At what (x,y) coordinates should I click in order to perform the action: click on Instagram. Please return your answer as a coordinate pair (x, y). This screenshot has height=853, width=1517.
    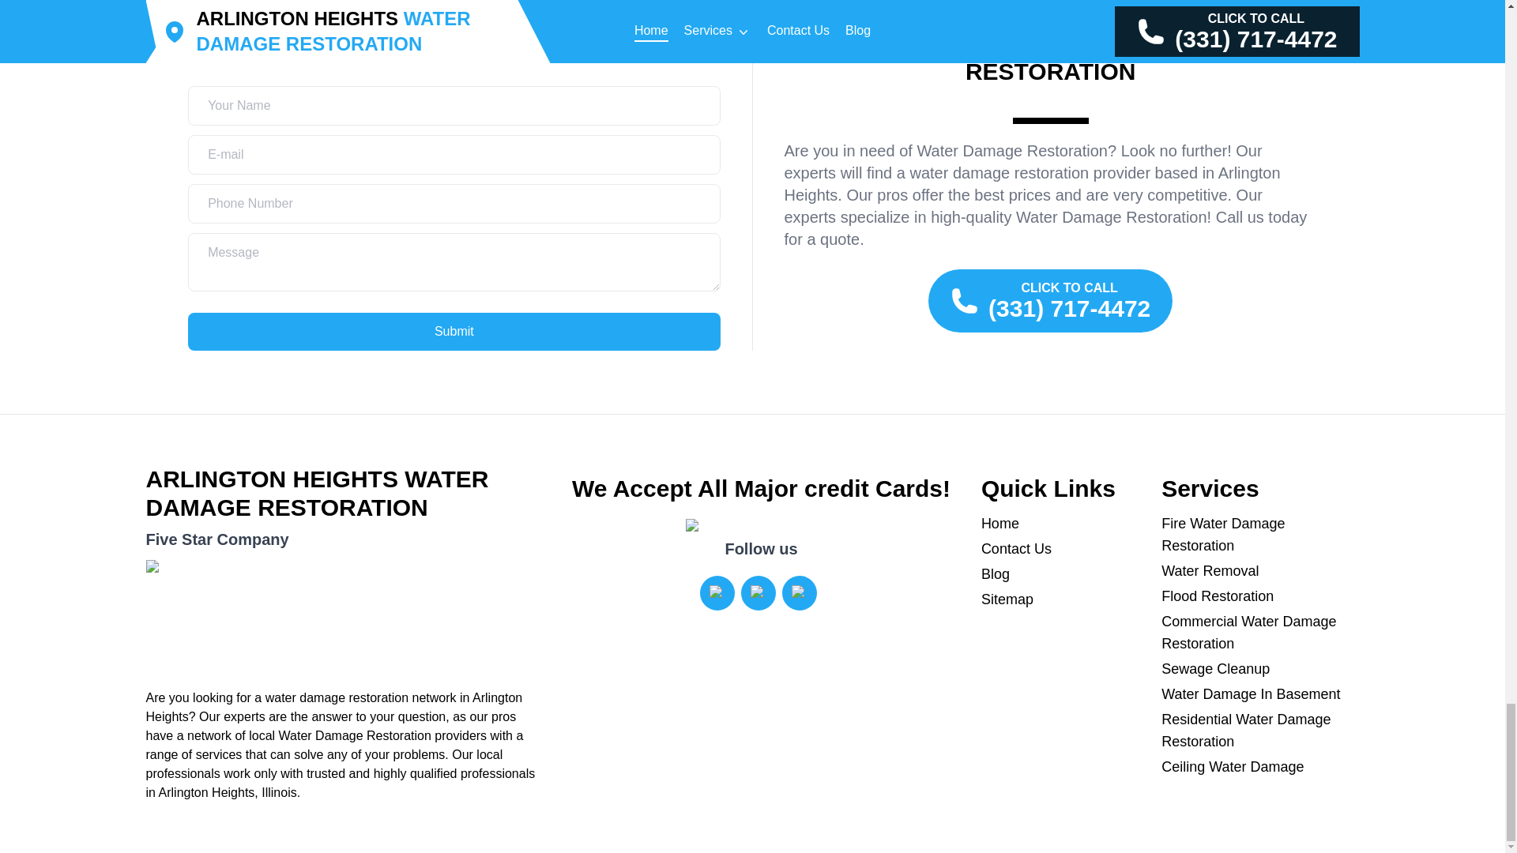
    Looking at the image, I should click on (717, 593).